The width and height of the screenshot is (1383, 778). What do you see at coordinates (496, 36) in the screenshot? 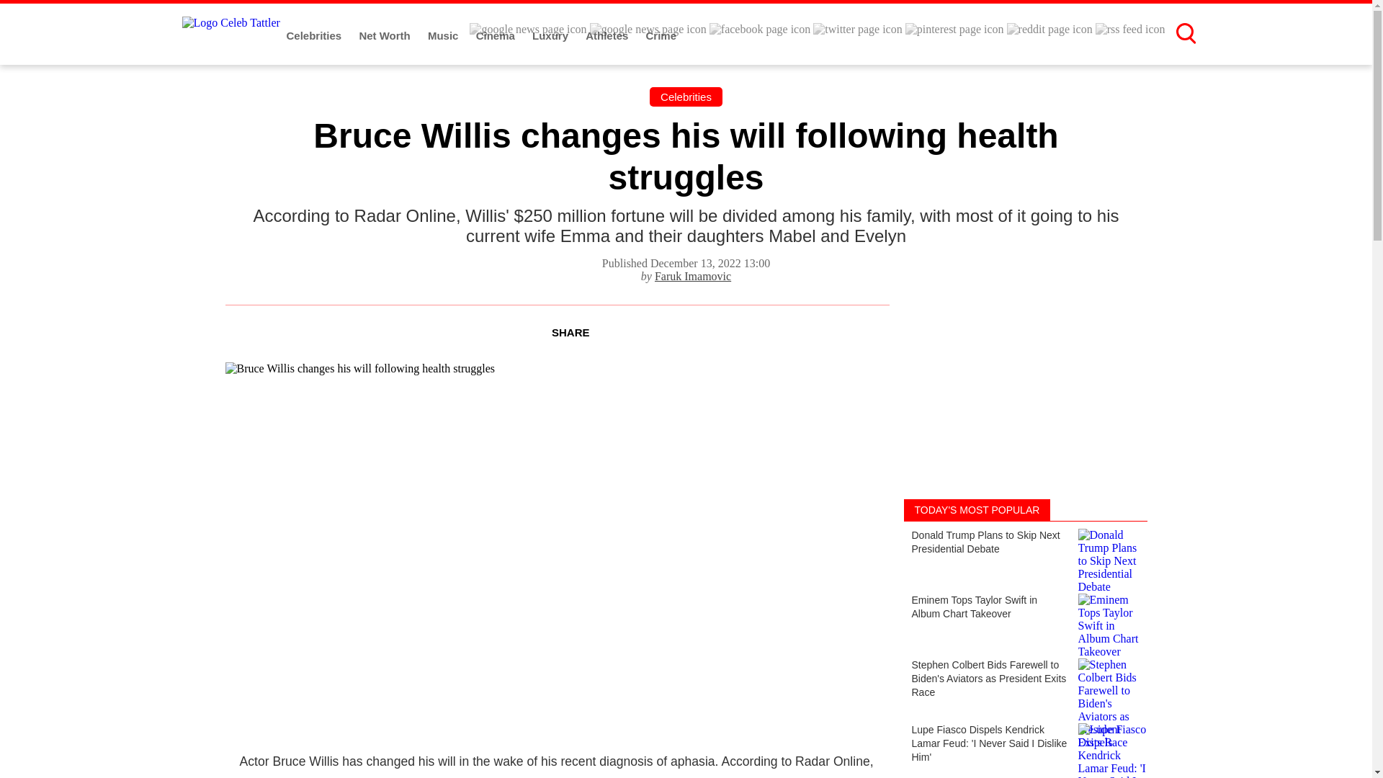
I see `Cinema` at bounding box center [496, 36].